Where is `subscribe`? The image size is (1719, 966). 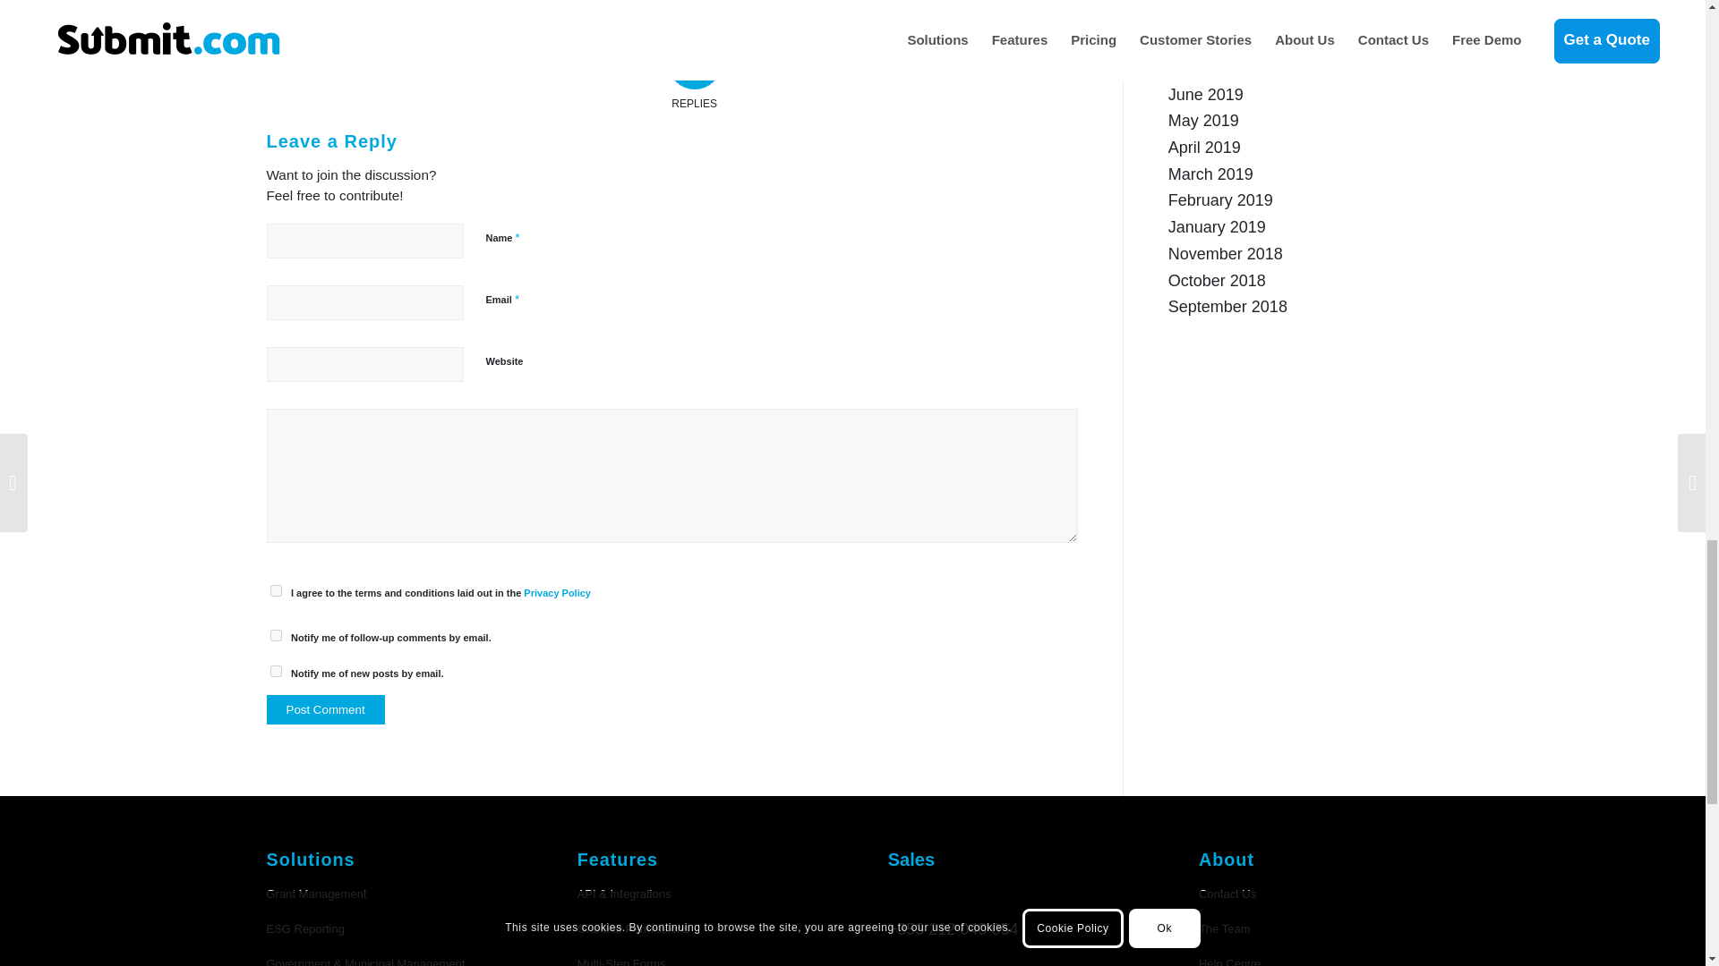
subscribe is located at coordinates (276, 635).